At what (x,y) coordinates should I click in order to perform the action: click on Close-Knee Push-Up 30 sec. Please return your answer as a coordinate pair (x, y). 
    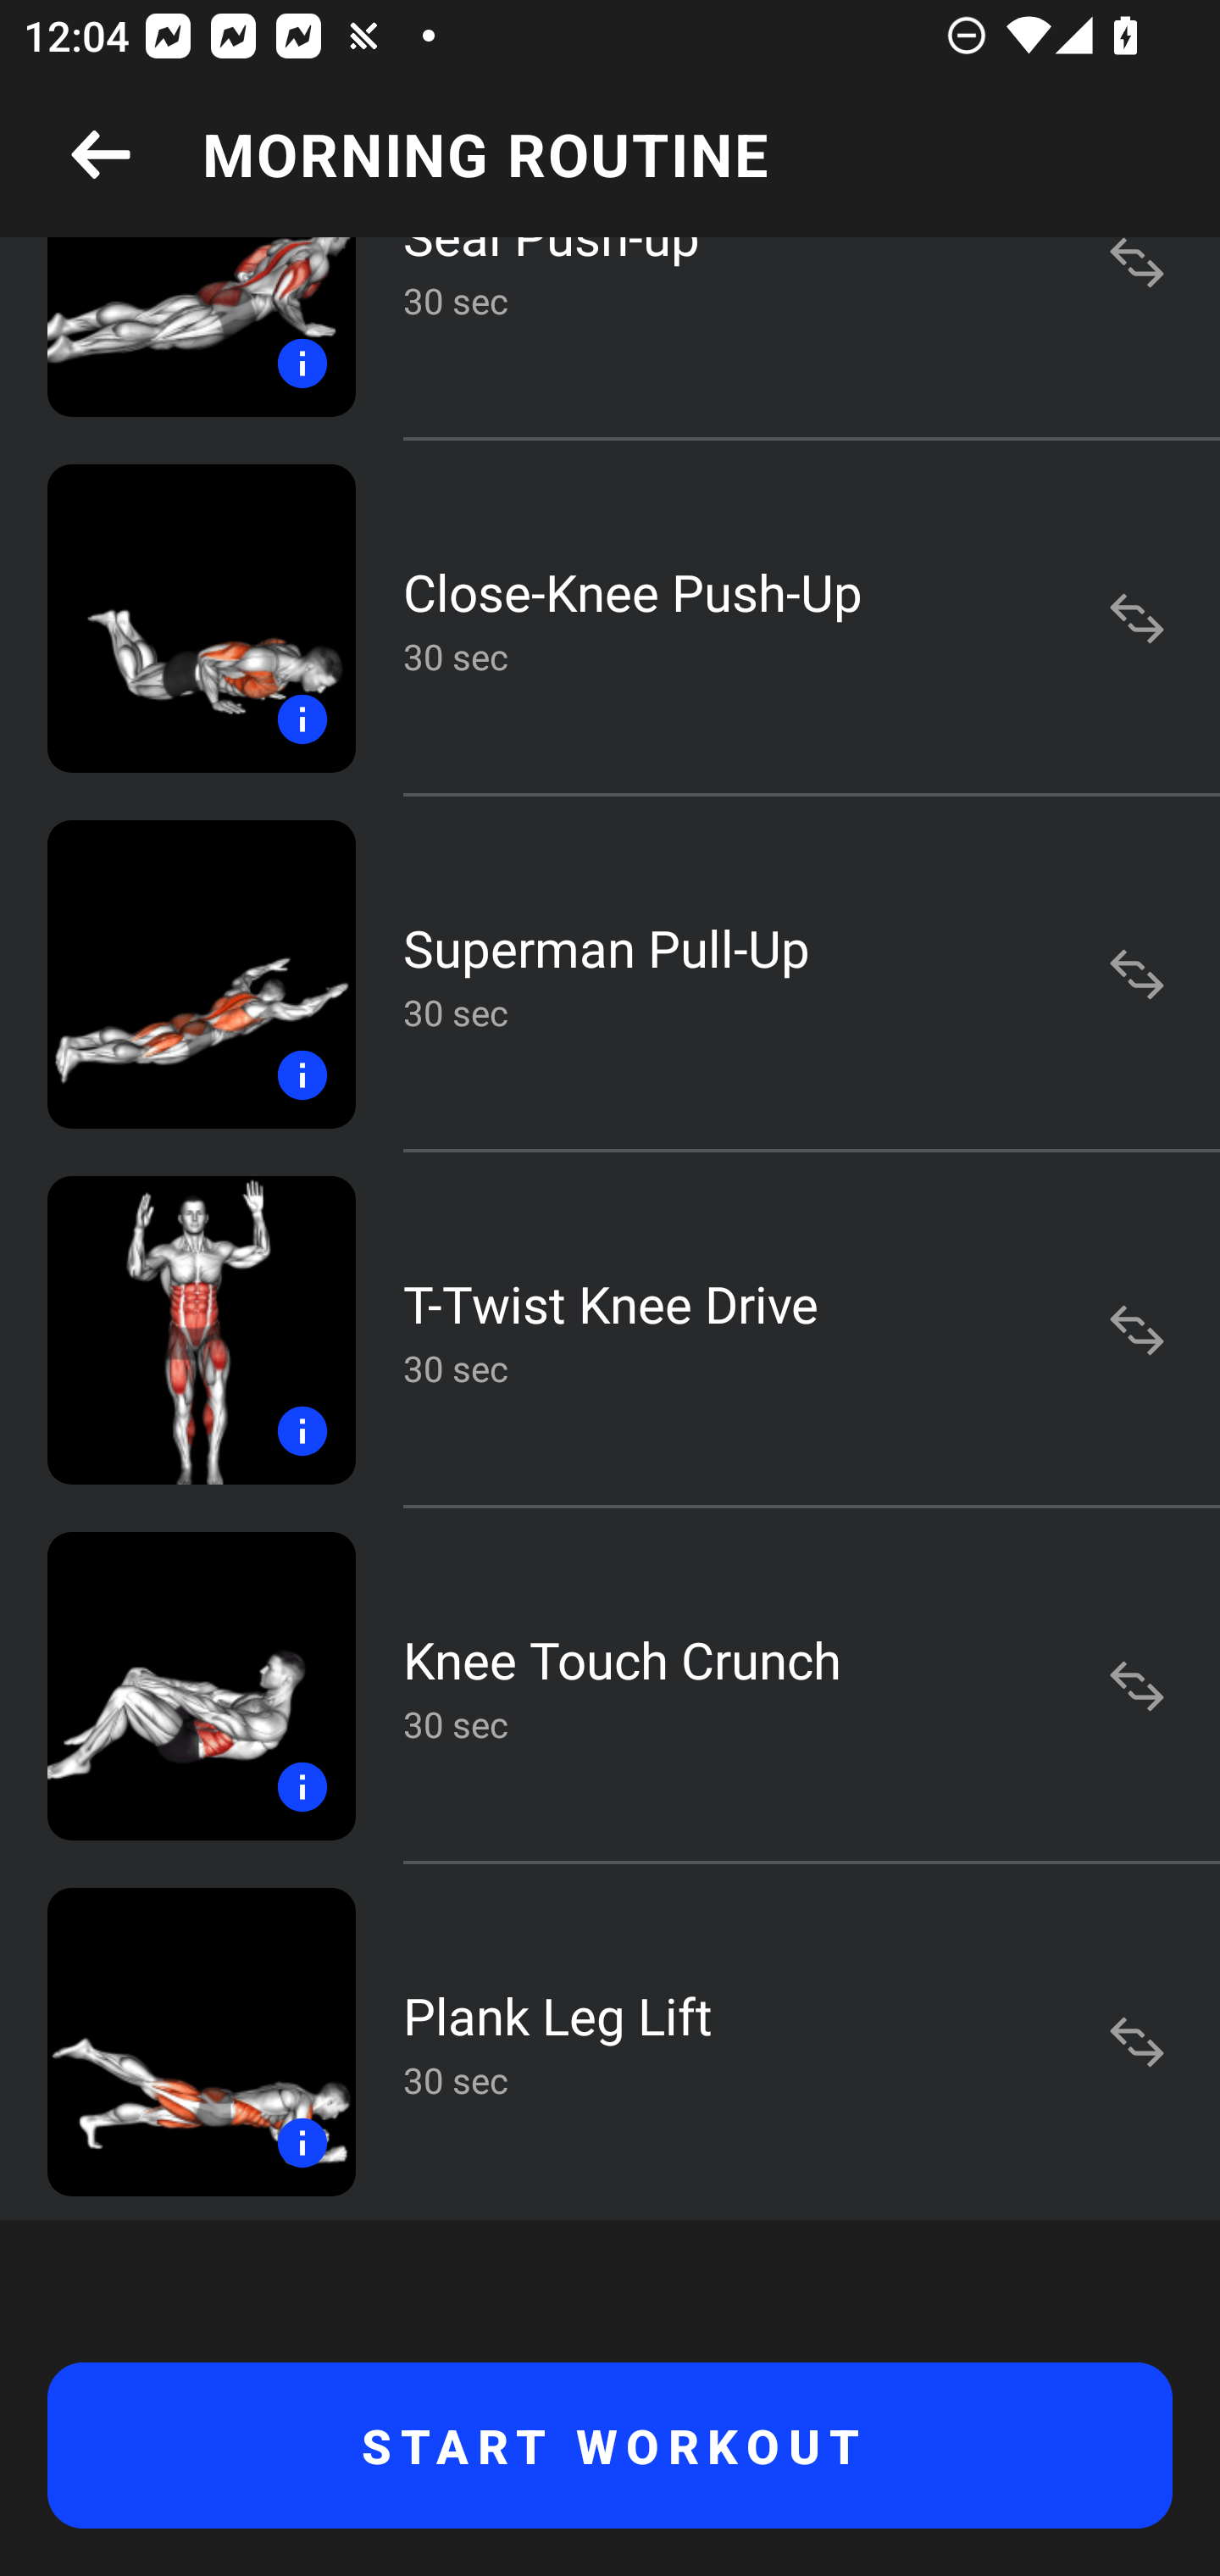
    Looking at the image, I should click on (610, 618).